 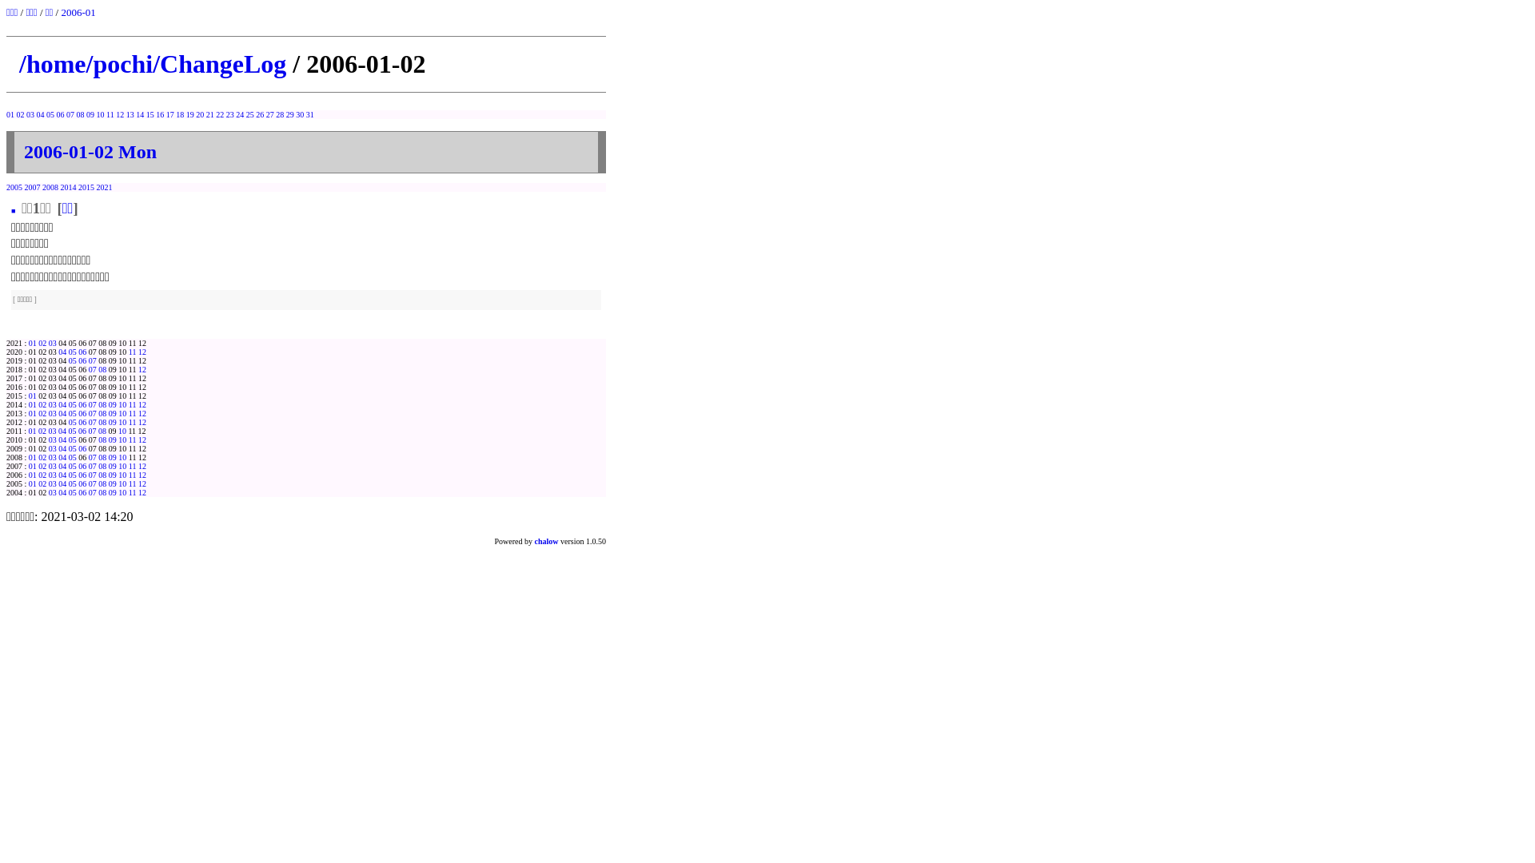 What do you see at coordinates (133, 404) in the screenshot?
I see `11` at bounding box center [133, 404].